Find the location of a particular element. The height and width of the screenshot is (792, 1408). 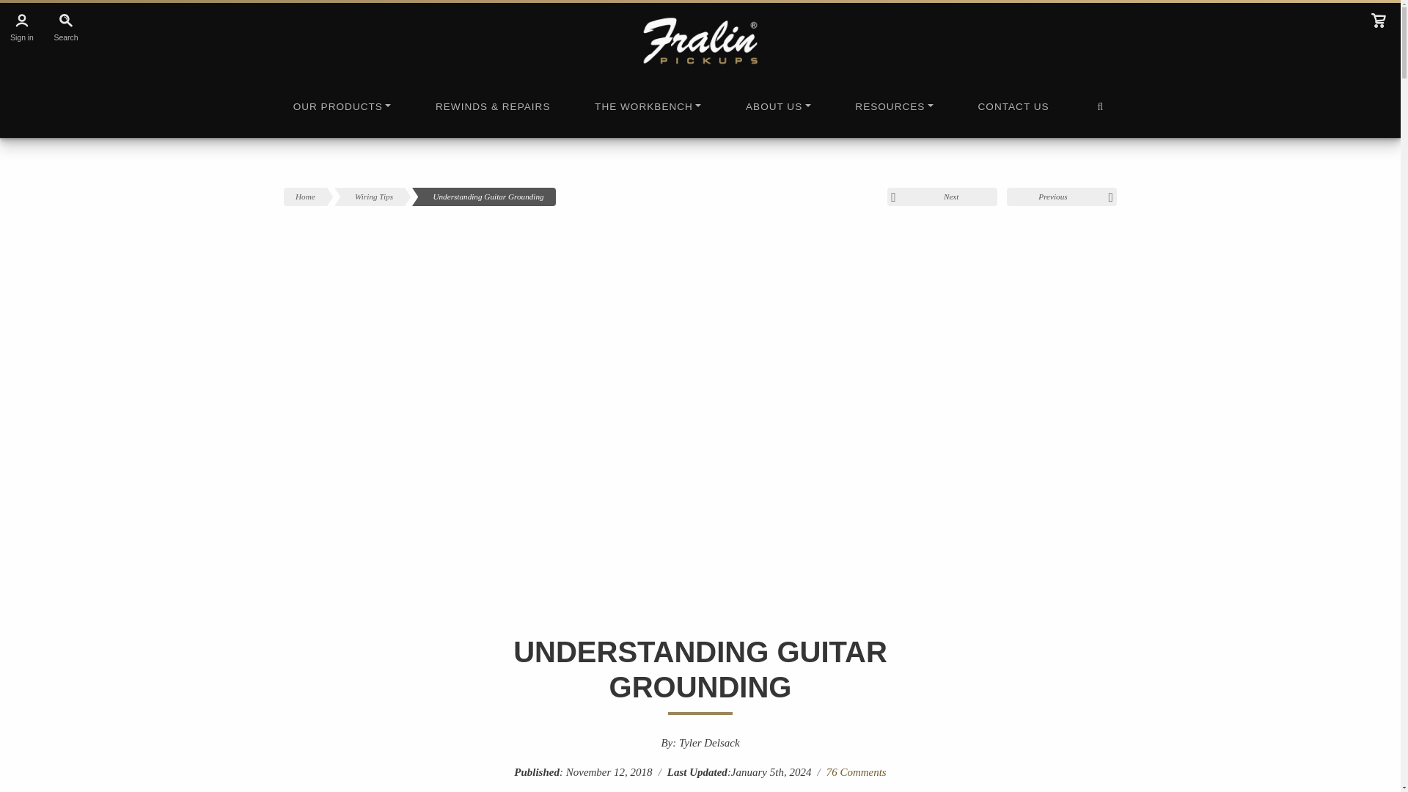

0 items in your cart is located at coordinates (1379, 21).